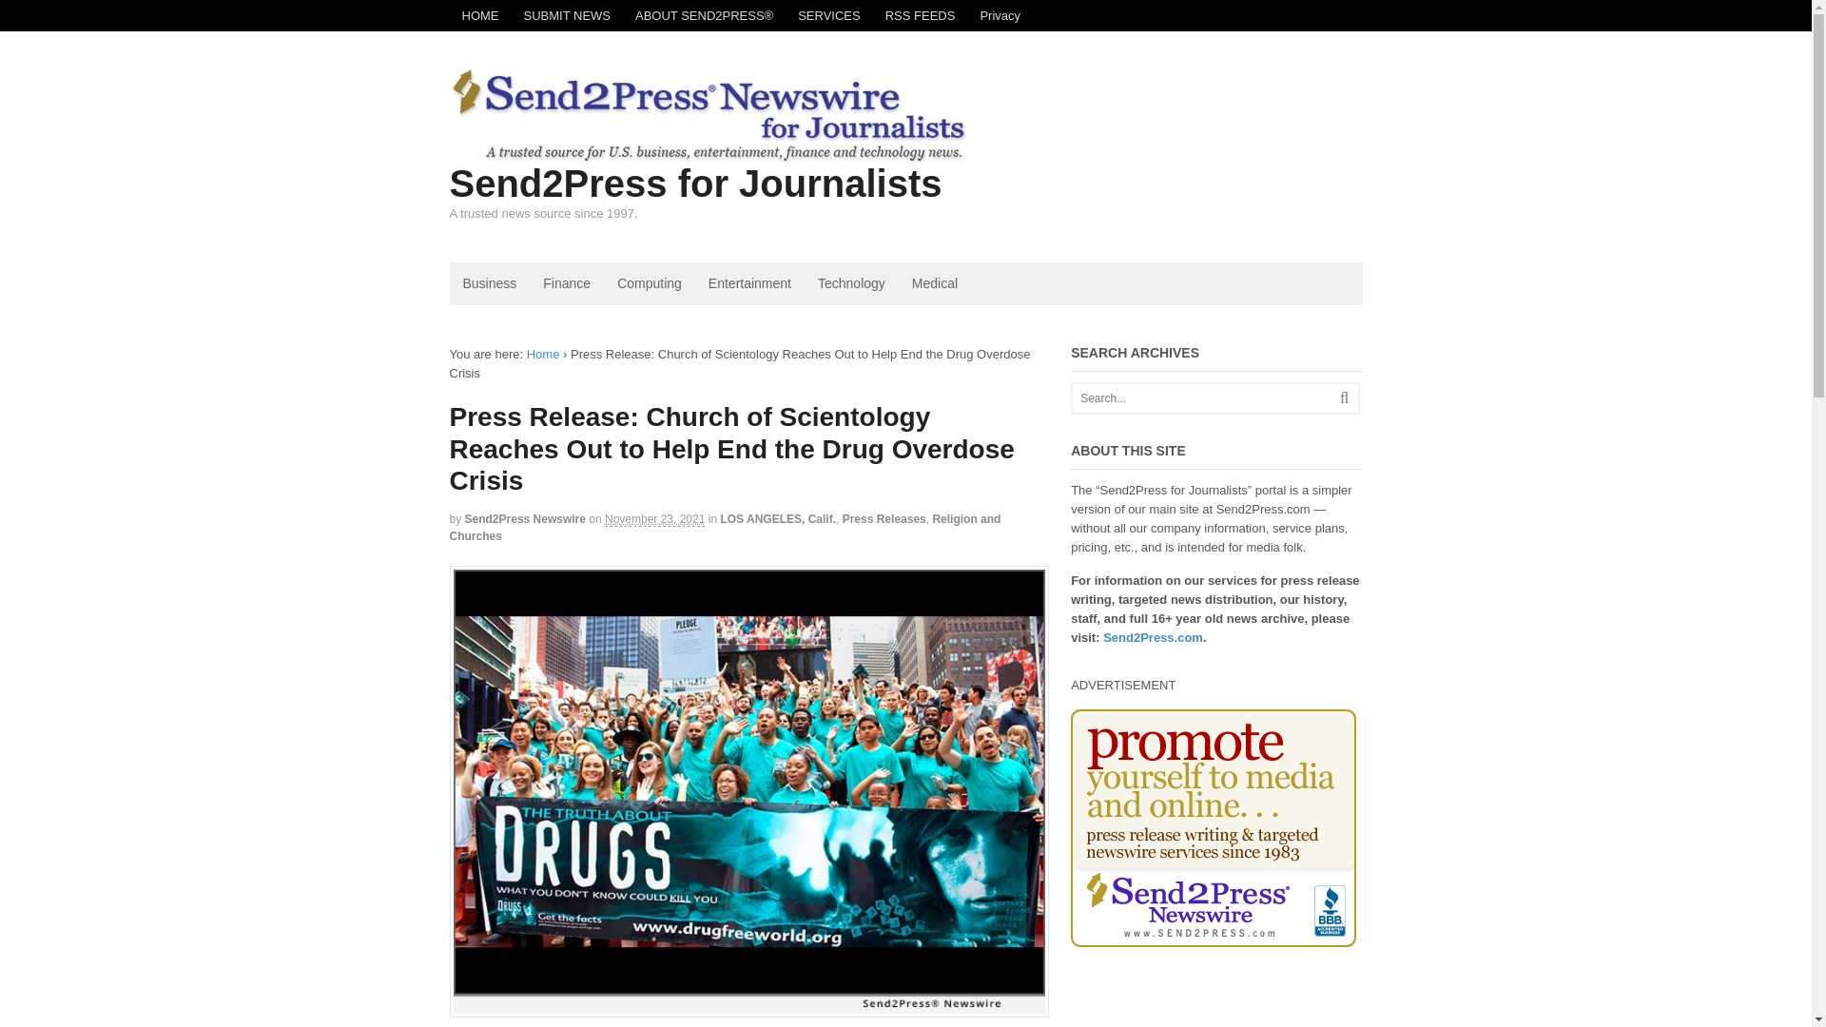 The height and width of the screenshot is (1027, 1826). What do you see at coordinates (695, 183) in the screenshot?
I see `Send2Press for Journalists` at bounding box center [695, 183].